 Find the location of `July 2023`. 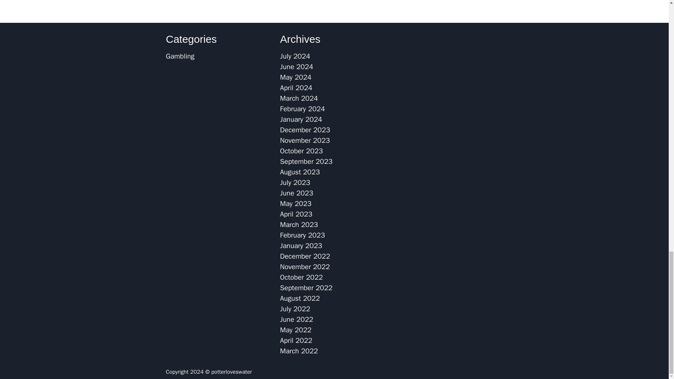

July 2023 is located at coordinates (295, 182).